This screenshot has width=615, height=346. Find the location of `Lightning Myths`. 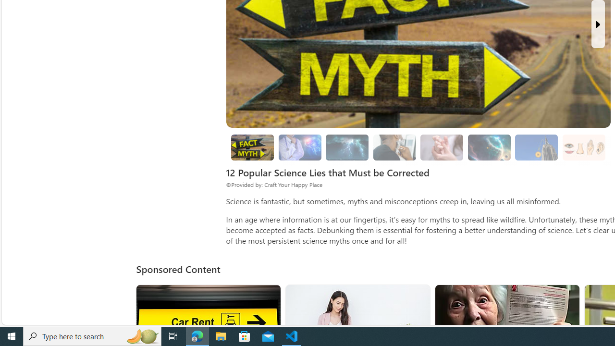

Lightning Myths is located at coordinates (347, 147).